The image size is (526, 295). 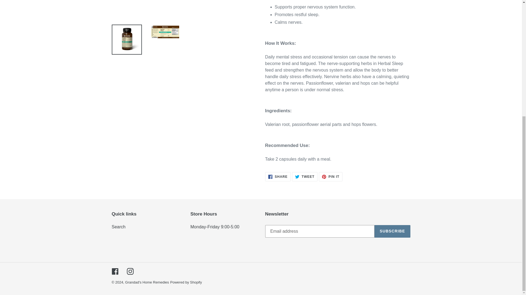 What do you see at coordinates (186, 282) in the screenshot?
I see `Grandad's Home Remedies` at bounding box center [186, 282].